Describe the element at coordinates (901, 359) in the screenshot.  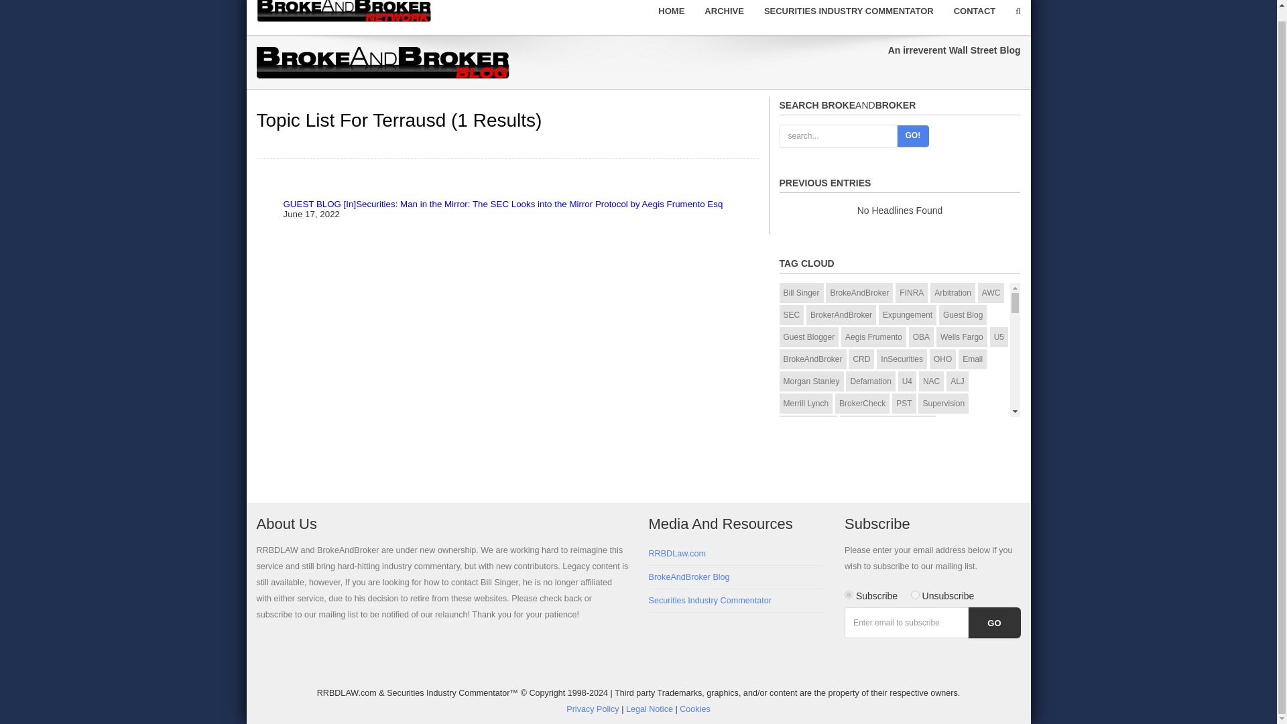
I see `InSecurities` at that location.